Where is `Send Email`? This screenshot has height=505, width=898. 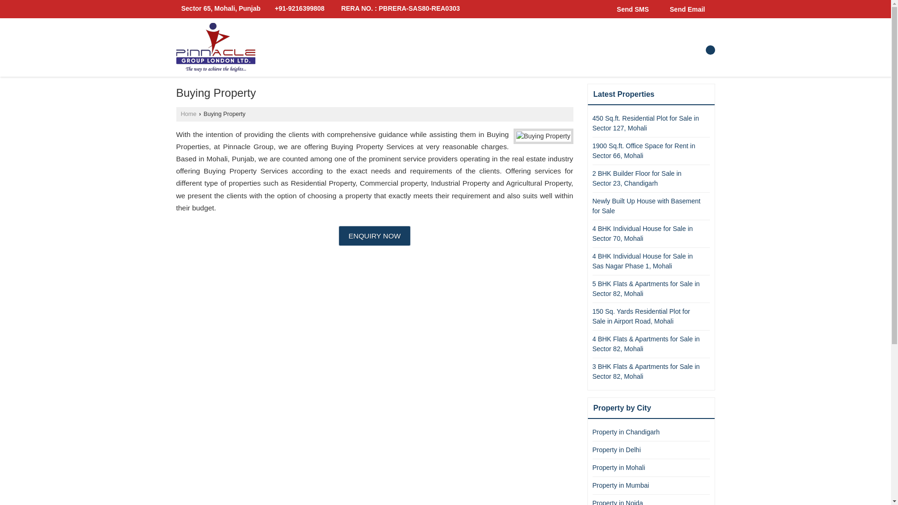
Send Email is located at coordinates (685, 9).